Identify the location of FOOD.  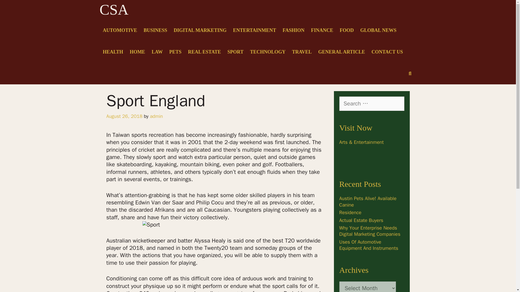
(347, 30).